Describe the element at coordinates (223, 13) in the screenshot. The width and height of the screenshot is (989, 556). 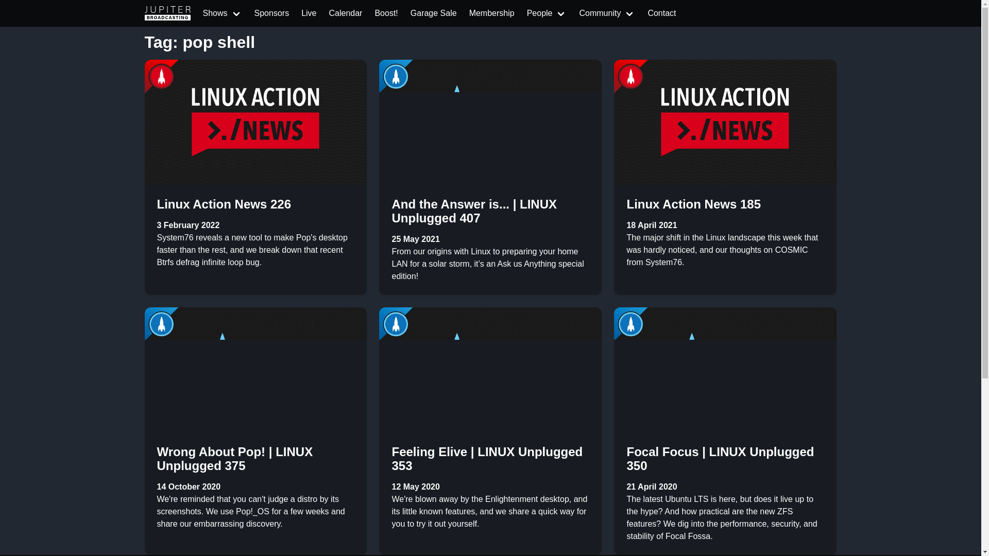
I see `Shows` at that location.